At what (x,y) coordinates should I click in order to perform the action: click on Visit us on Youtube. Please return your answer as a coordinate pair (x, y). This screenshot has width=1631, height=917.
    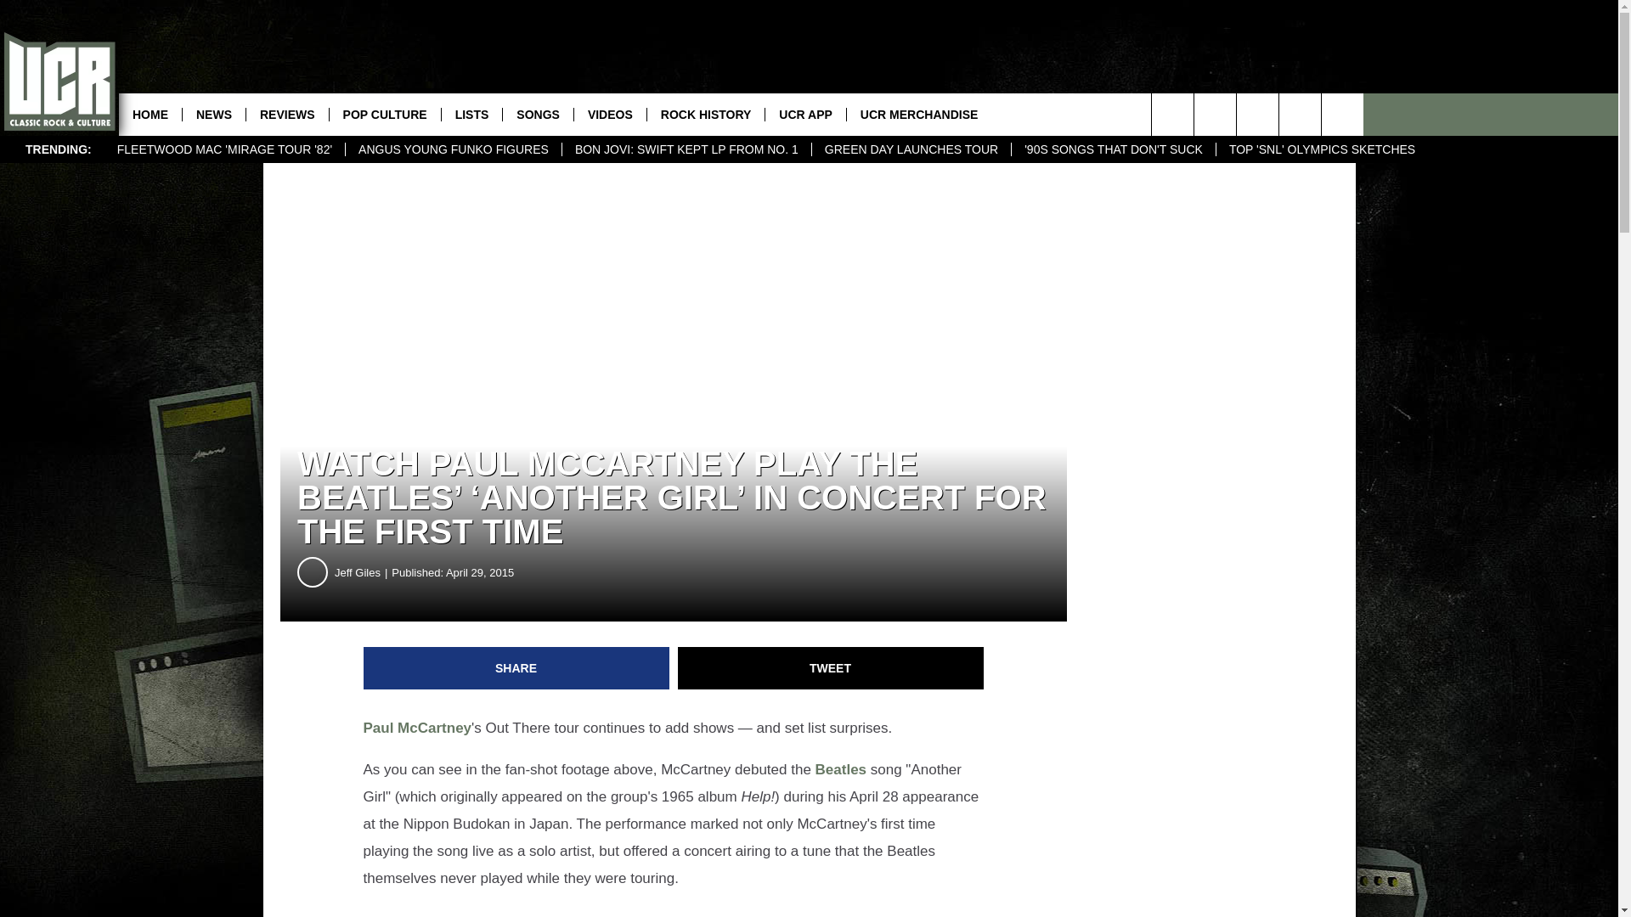
    Looking at the image, I should click on (1257, 114).